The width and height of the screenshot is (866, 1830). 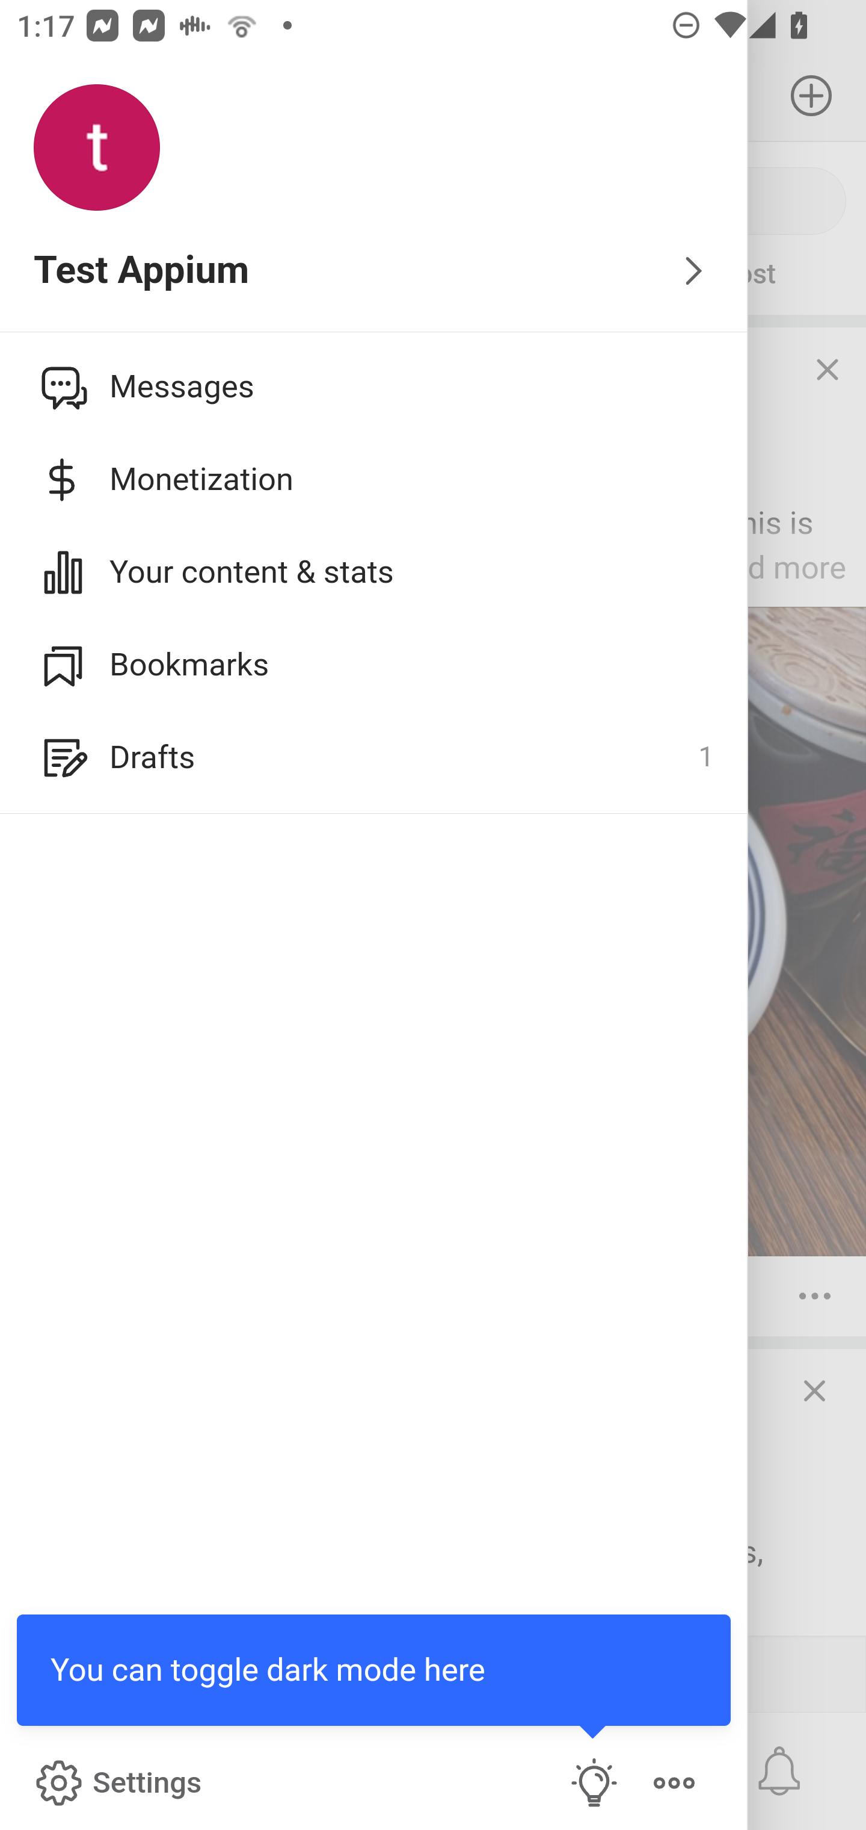 I want to click on You can toggle dark mode here, so click(x=594, y=1783).